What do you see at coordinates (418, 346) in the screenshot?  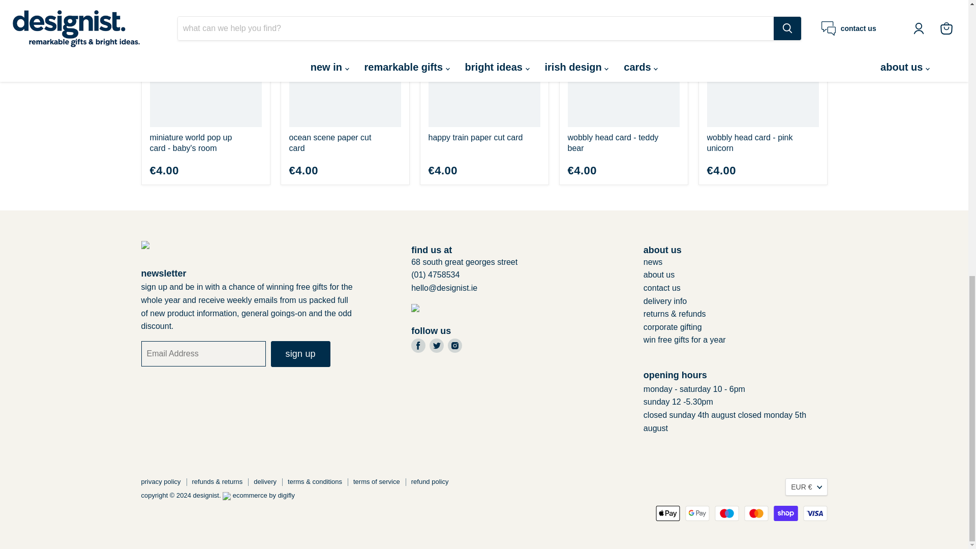 I see `Facebook` at bounding box center [418, 346].